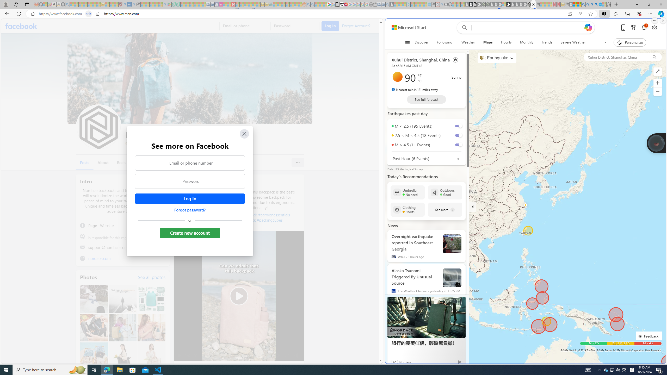 The height and width of the screenshot is (375, 667). I want to click on Tabs in split screen, so click(89, 14).